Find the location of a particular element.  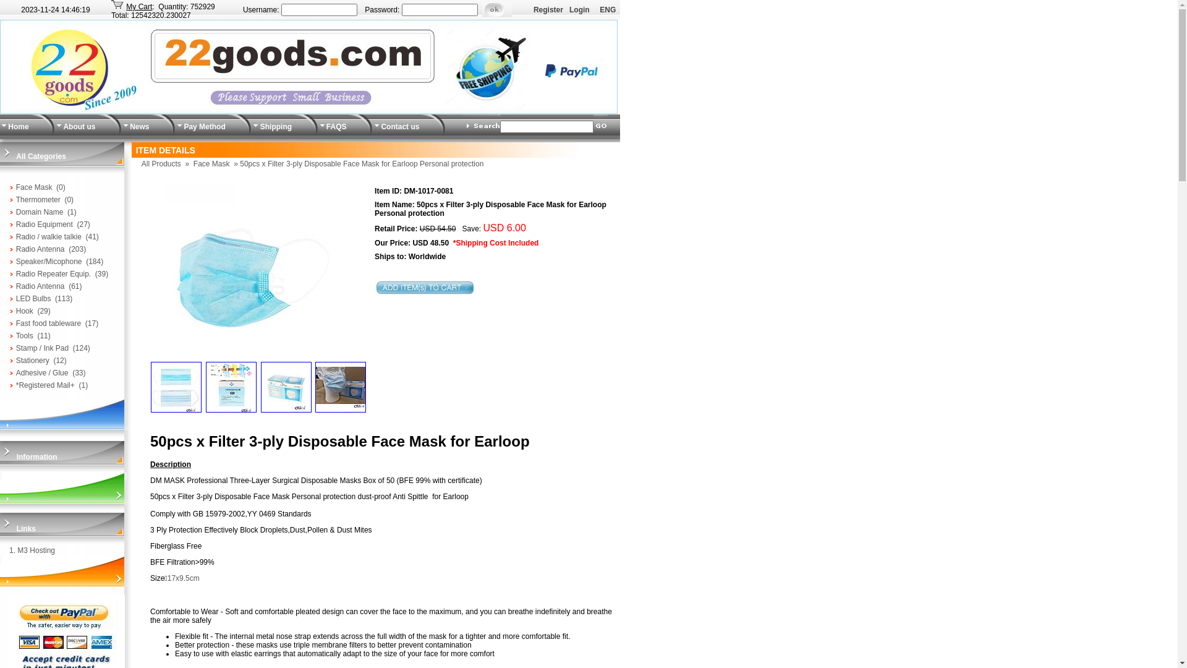

Radio / walkie talkie is located at coordinates (49, 237).